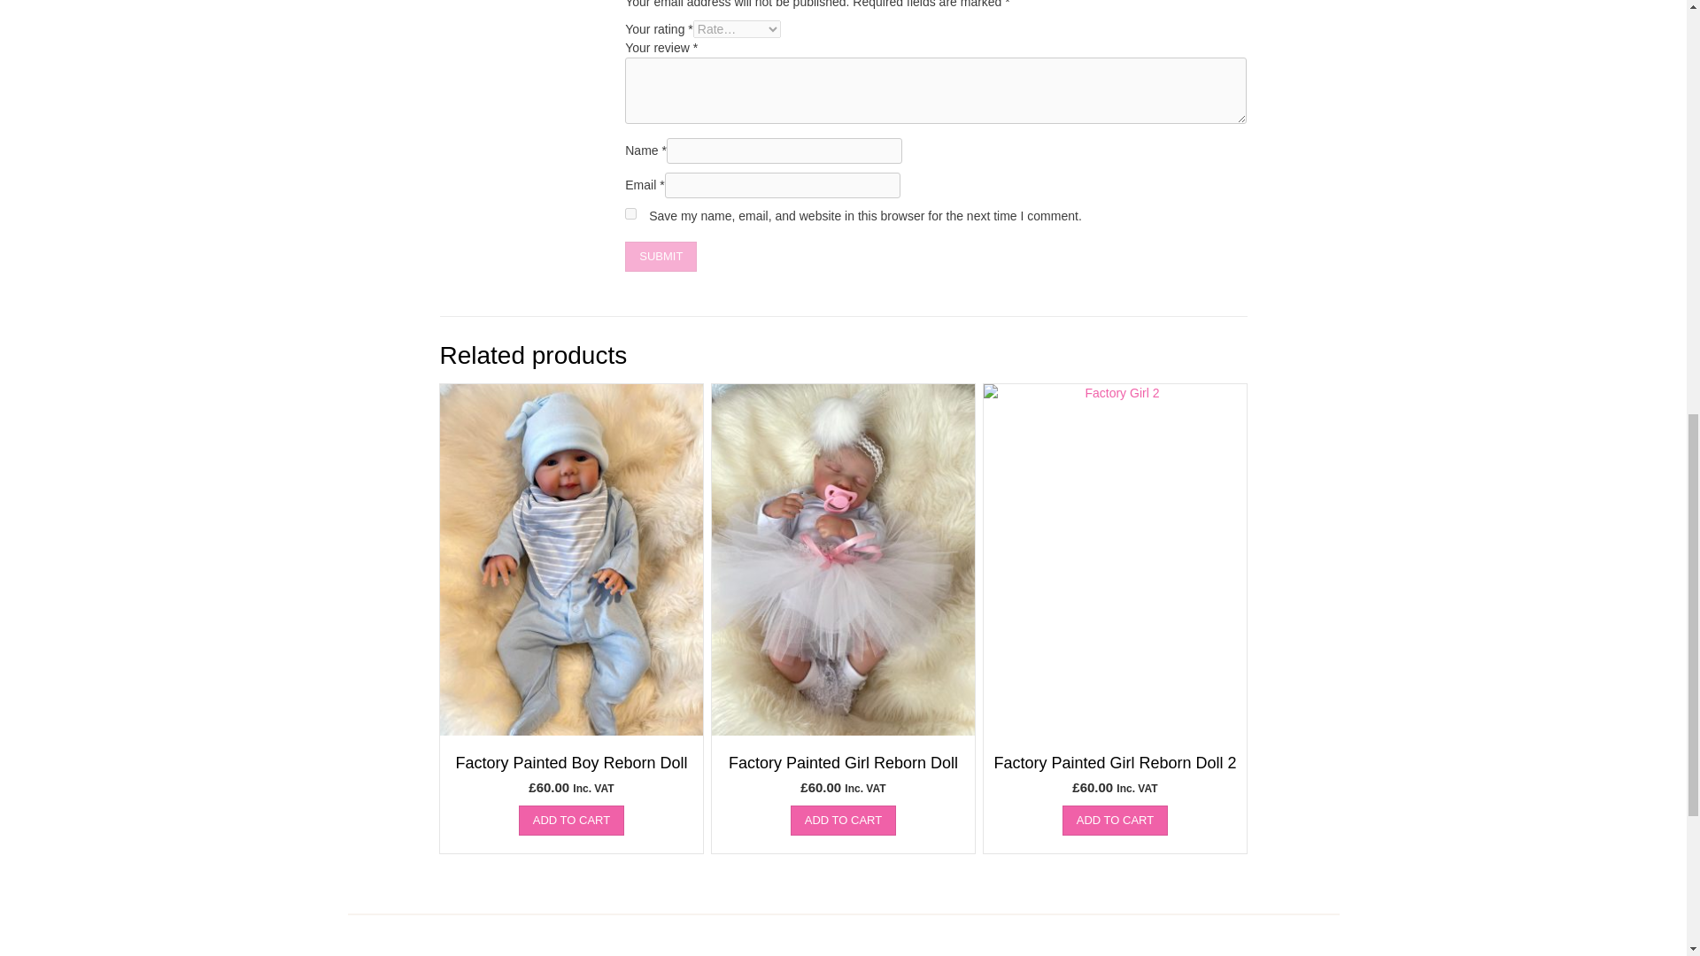  What do you see at coordinates (630, 214) in the screenshot?
I see `yes` at bounding box center [630, 214].